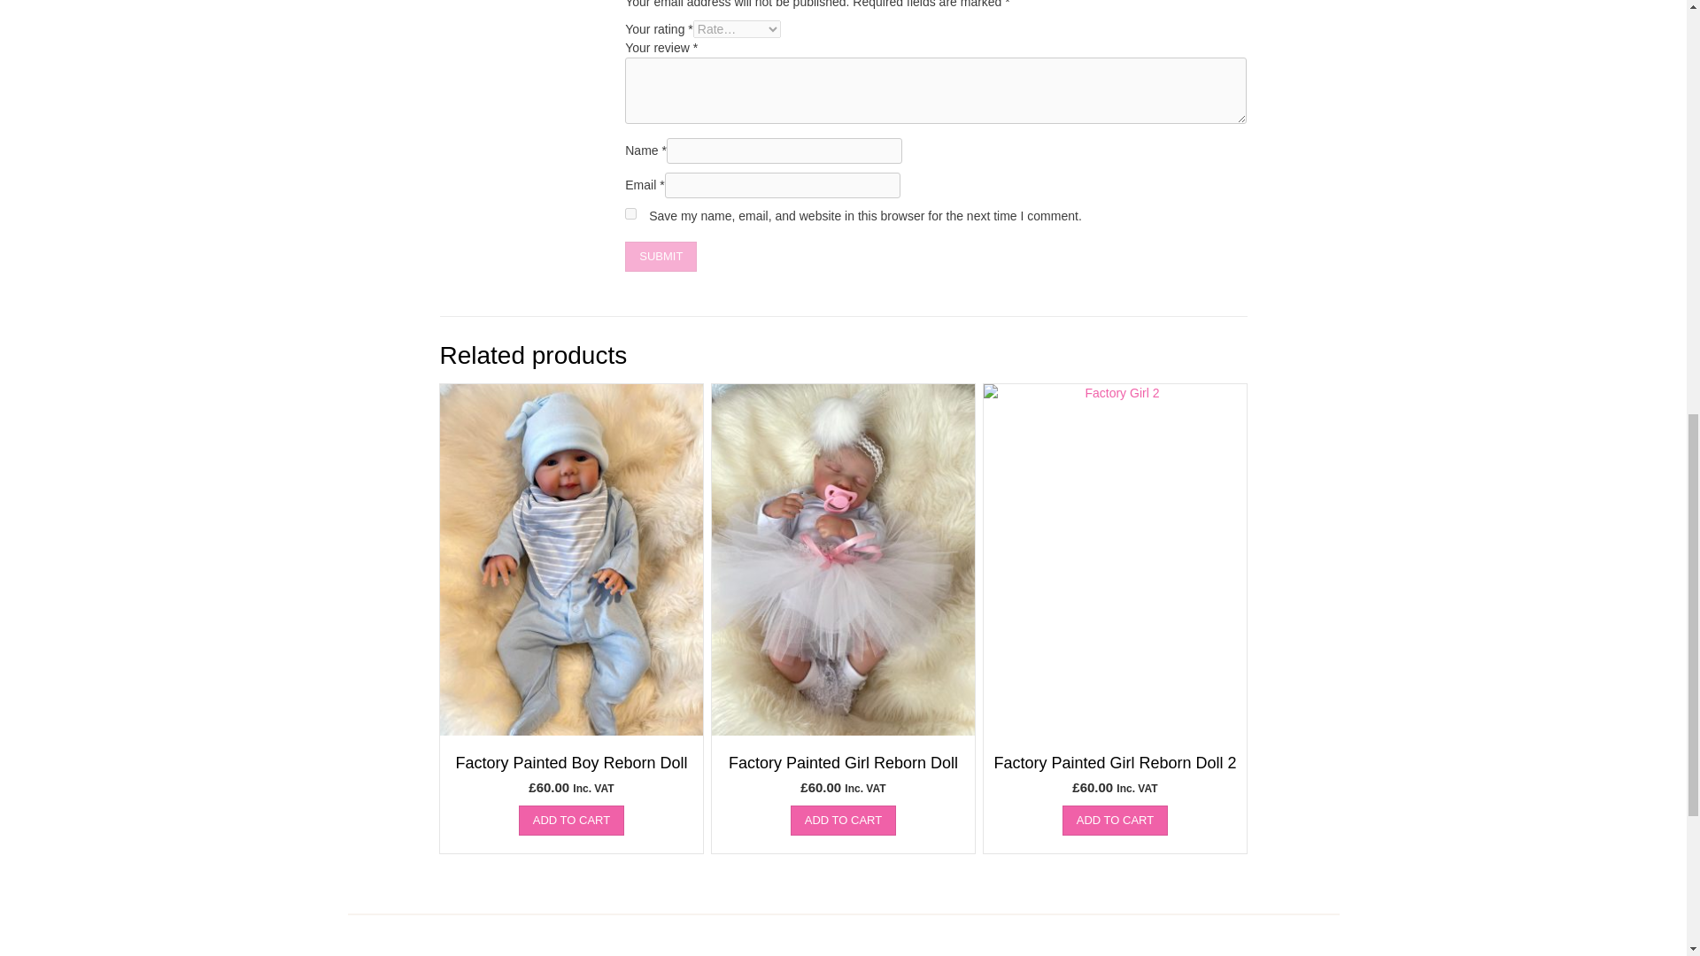  What do you see at coordinates (630, 214) in the screenshot?
I see `yes` at bounding box center [630, 214].